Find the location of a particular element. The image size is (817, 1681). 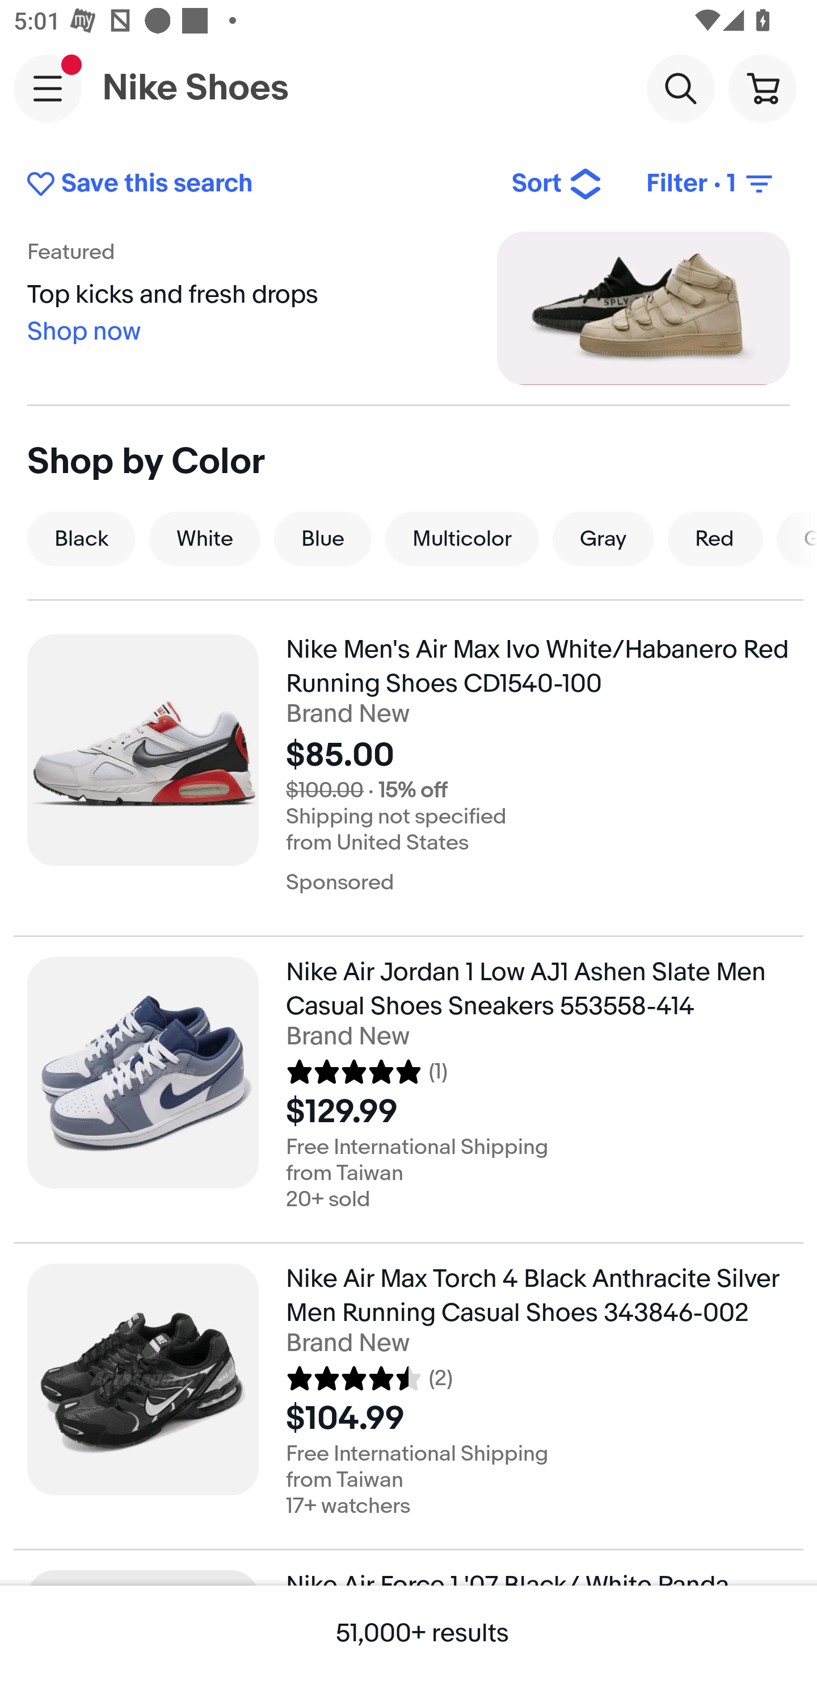

Multicolor Multicolor, Color is located at coordinates (462, 538).